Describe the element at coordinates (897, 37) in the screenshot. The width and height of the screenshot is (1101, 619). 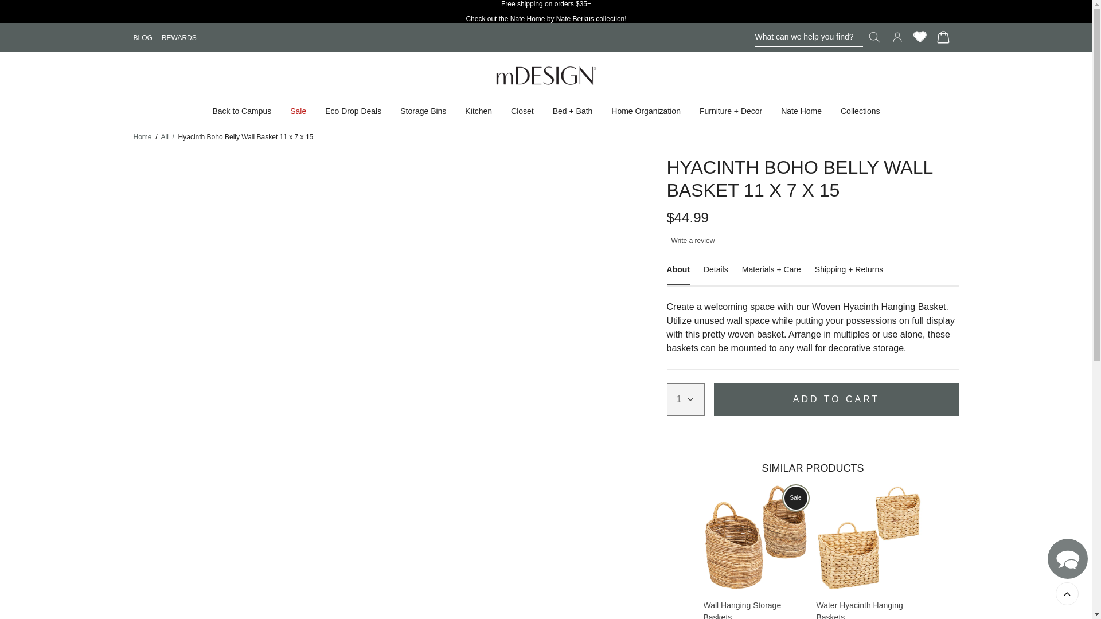
I see `Account` at that location.